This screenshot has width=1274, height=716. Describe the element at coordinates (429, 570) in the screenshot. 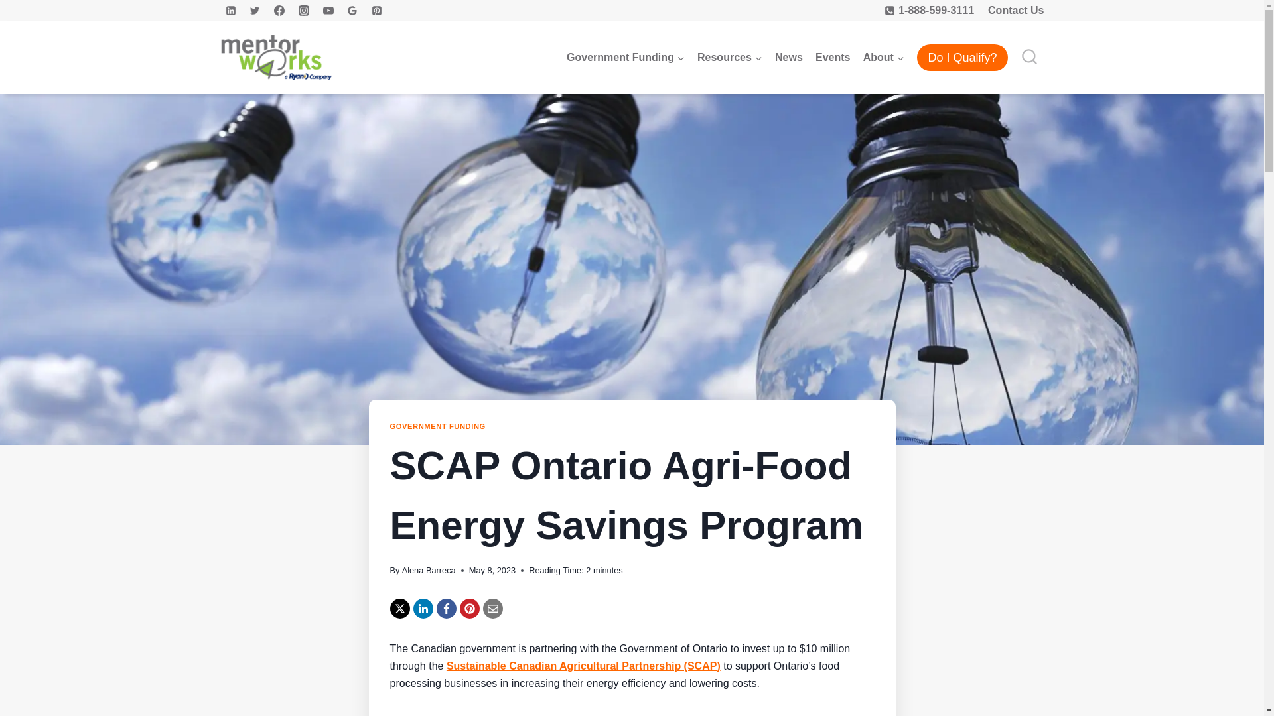

I see `Alena Barreca` at that location.